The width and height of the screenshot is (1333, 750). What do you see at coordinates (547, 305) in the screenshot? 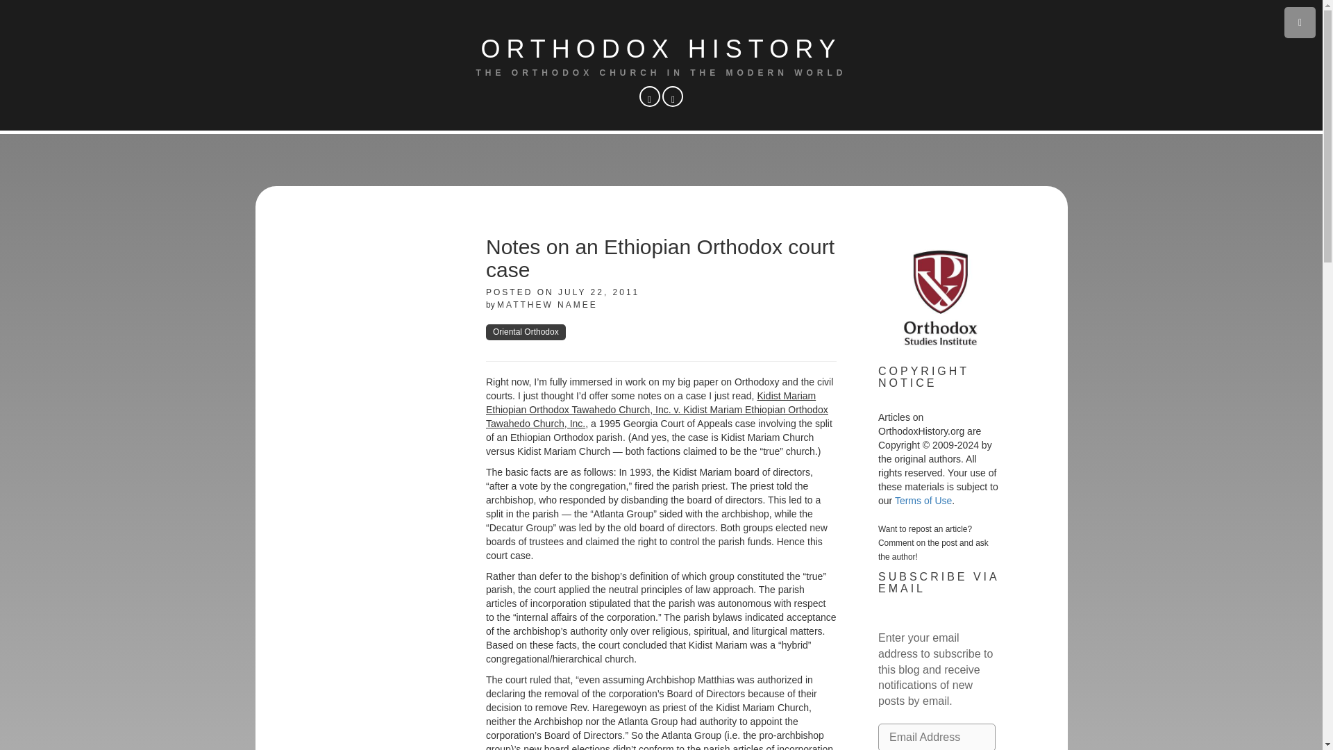
I see `Posts by Matthew Namee` at bounding box center [547, 305].